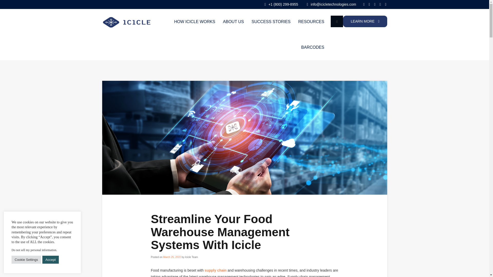  I want to click on BARCODES, so click(313, 47).